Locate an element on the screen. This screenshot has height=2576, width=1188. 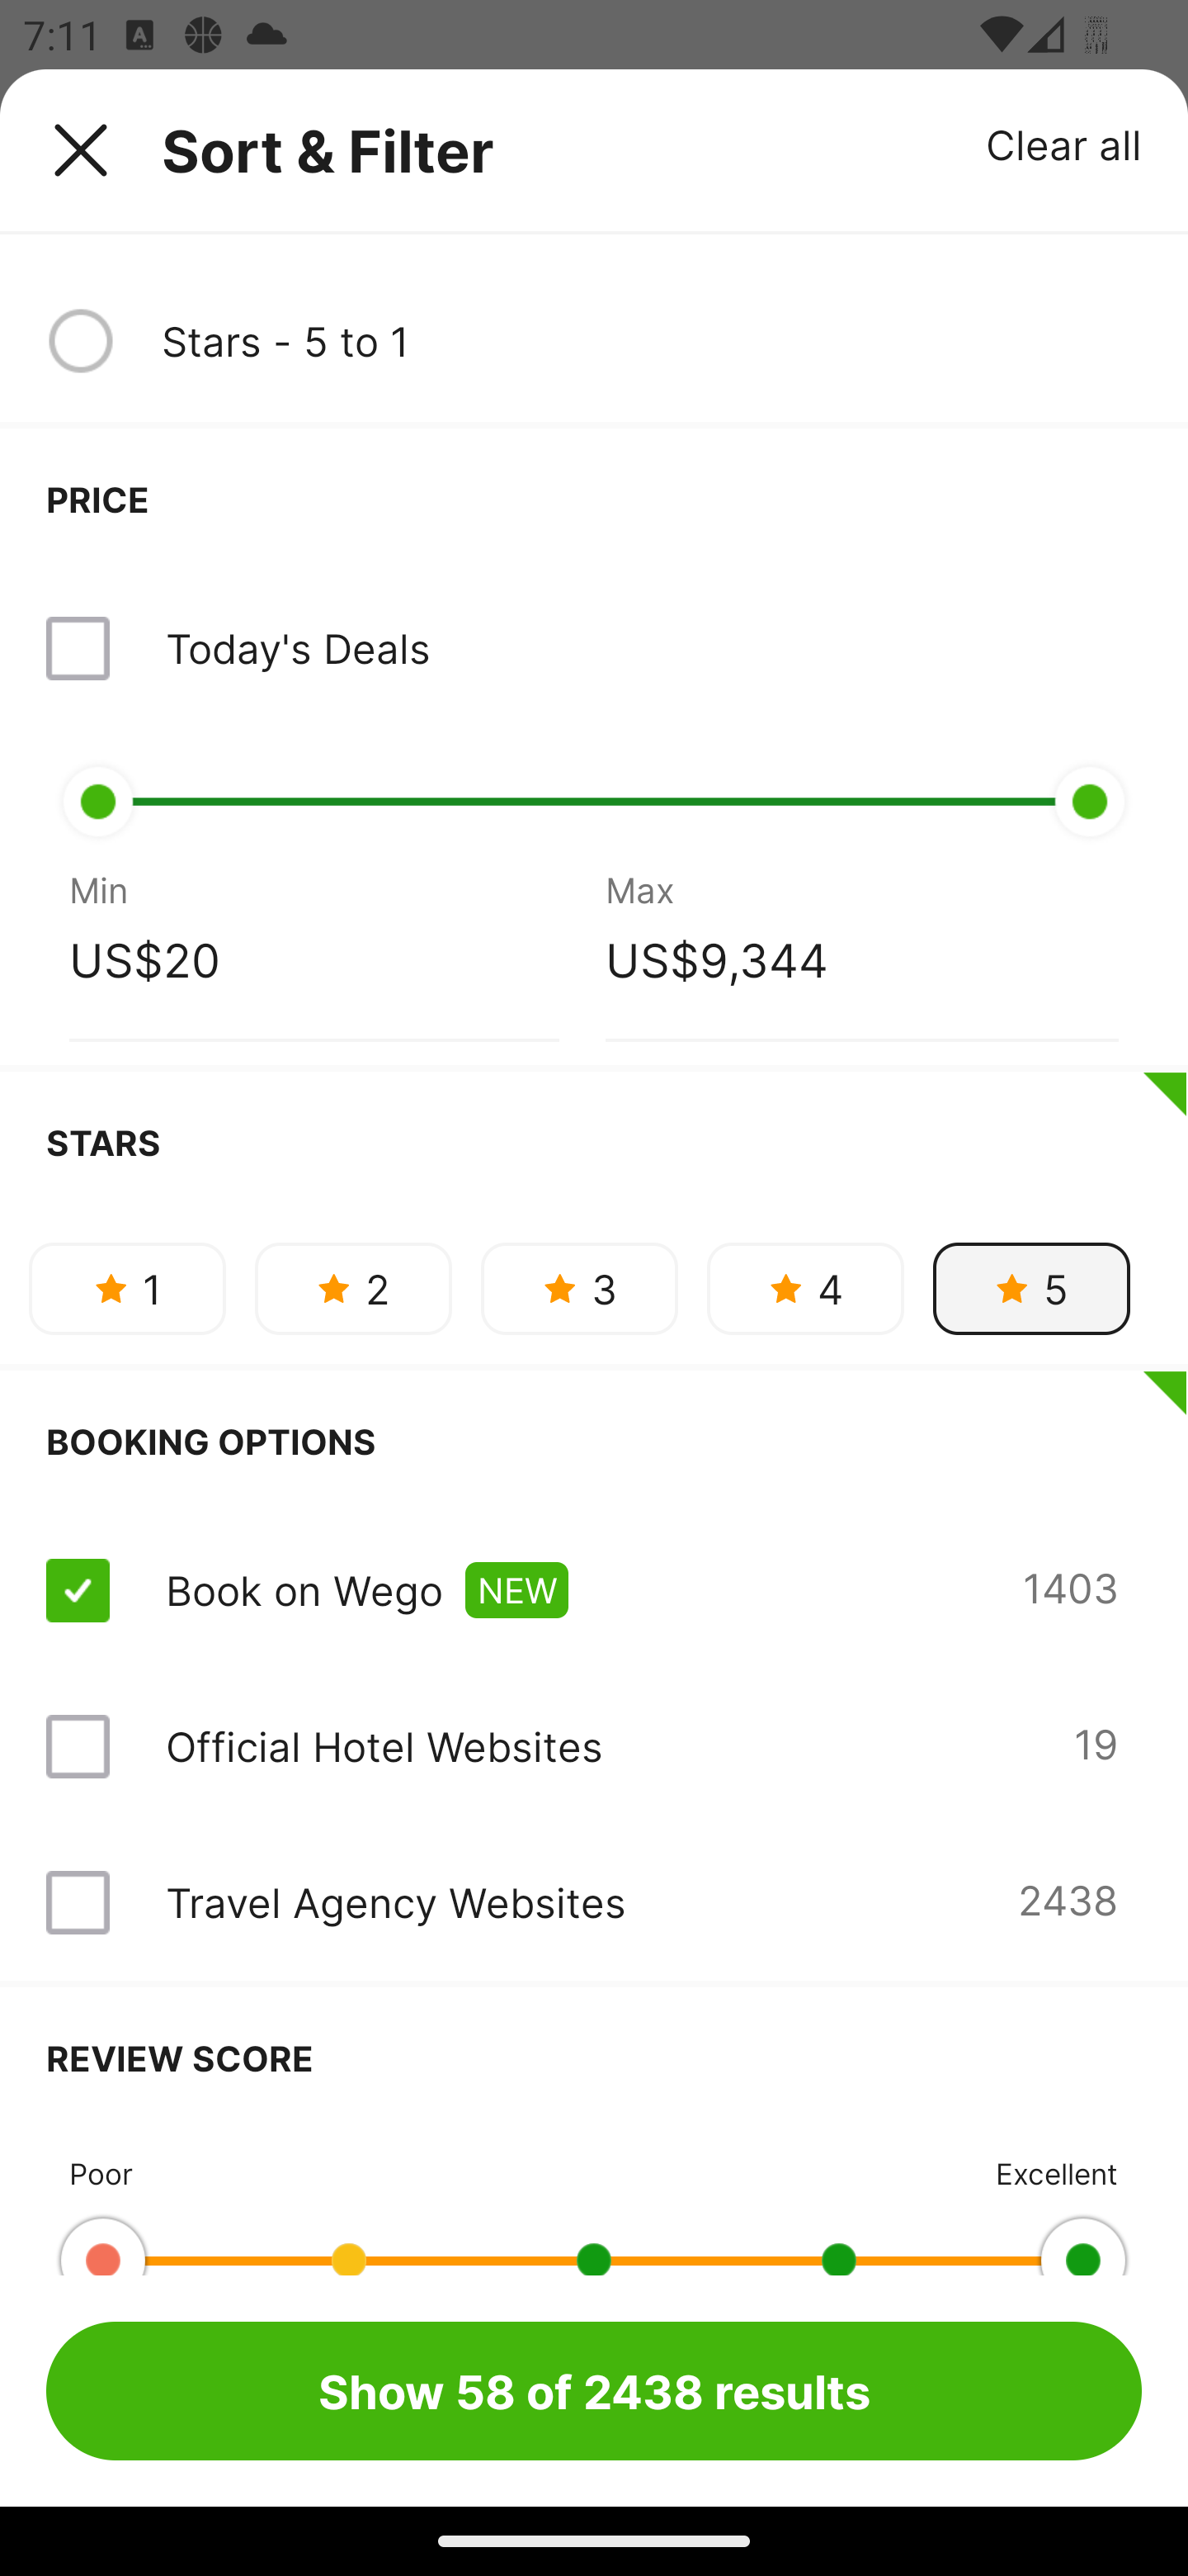
5 is located at coordinates (1031, 1288).